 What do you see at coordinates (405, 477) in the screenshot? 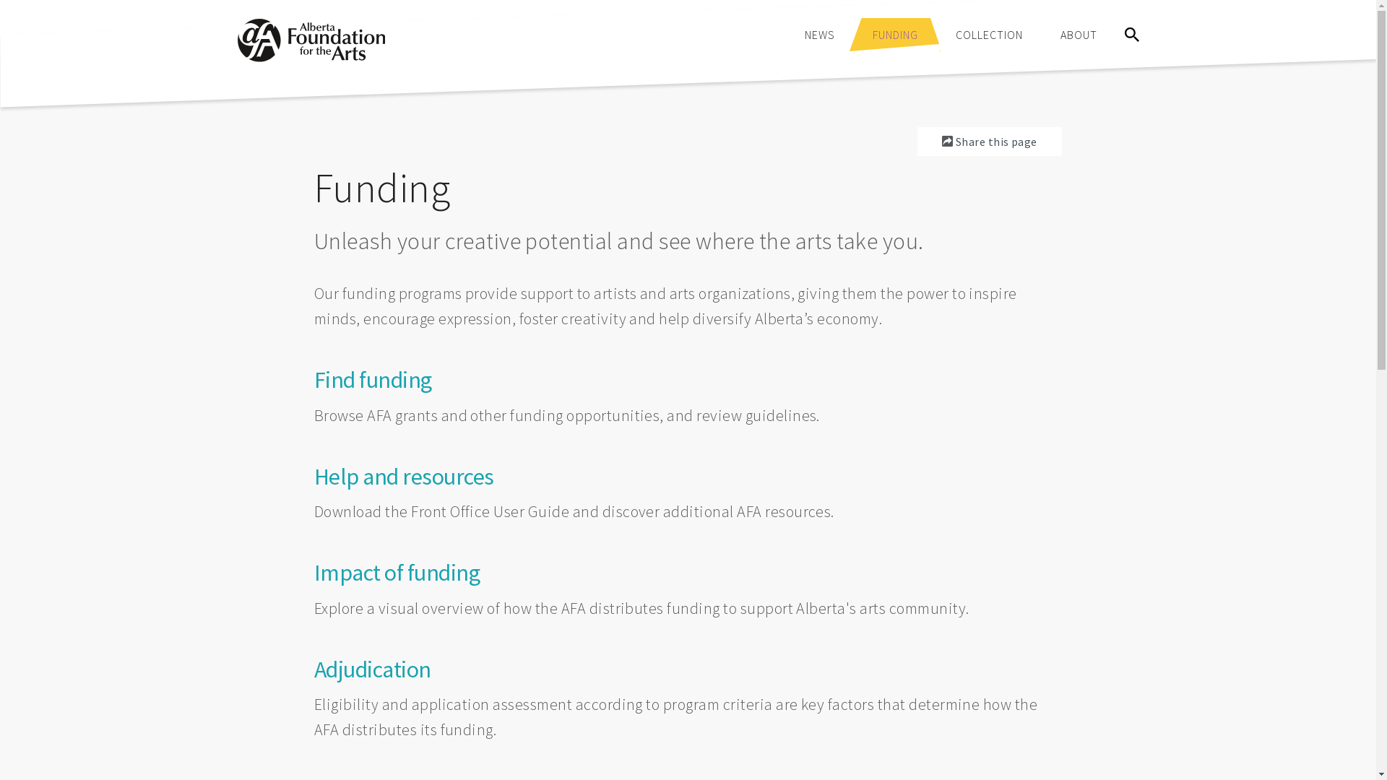
I see `Help and resources` at bounding box center [405, 477].